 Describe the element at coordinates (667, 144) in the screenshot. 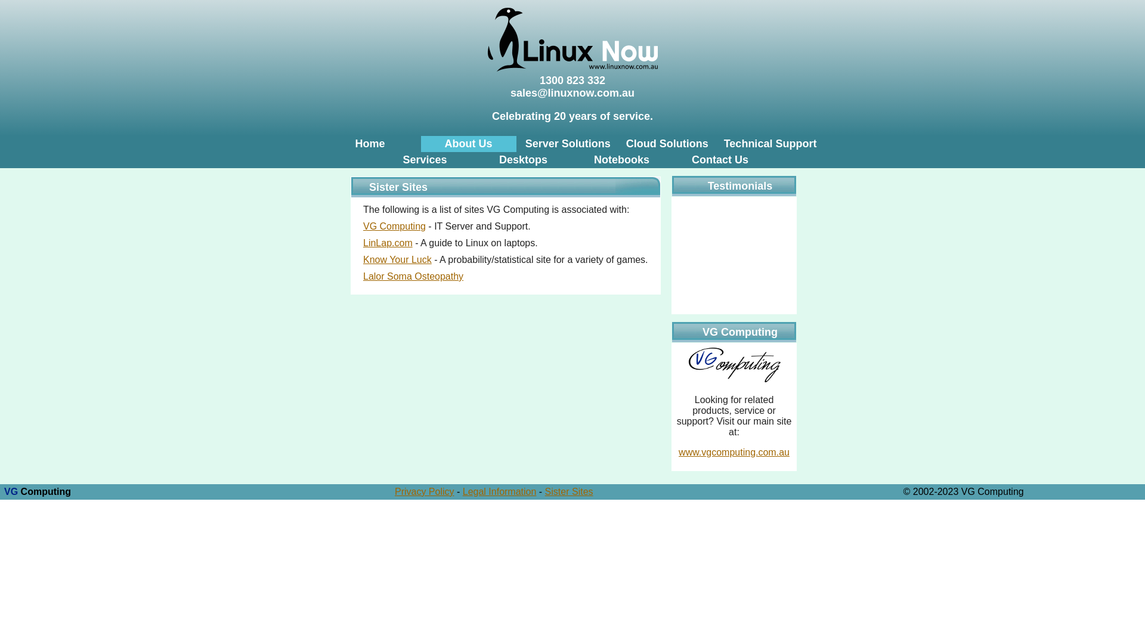

I see `Cloud Solutions` at that location.